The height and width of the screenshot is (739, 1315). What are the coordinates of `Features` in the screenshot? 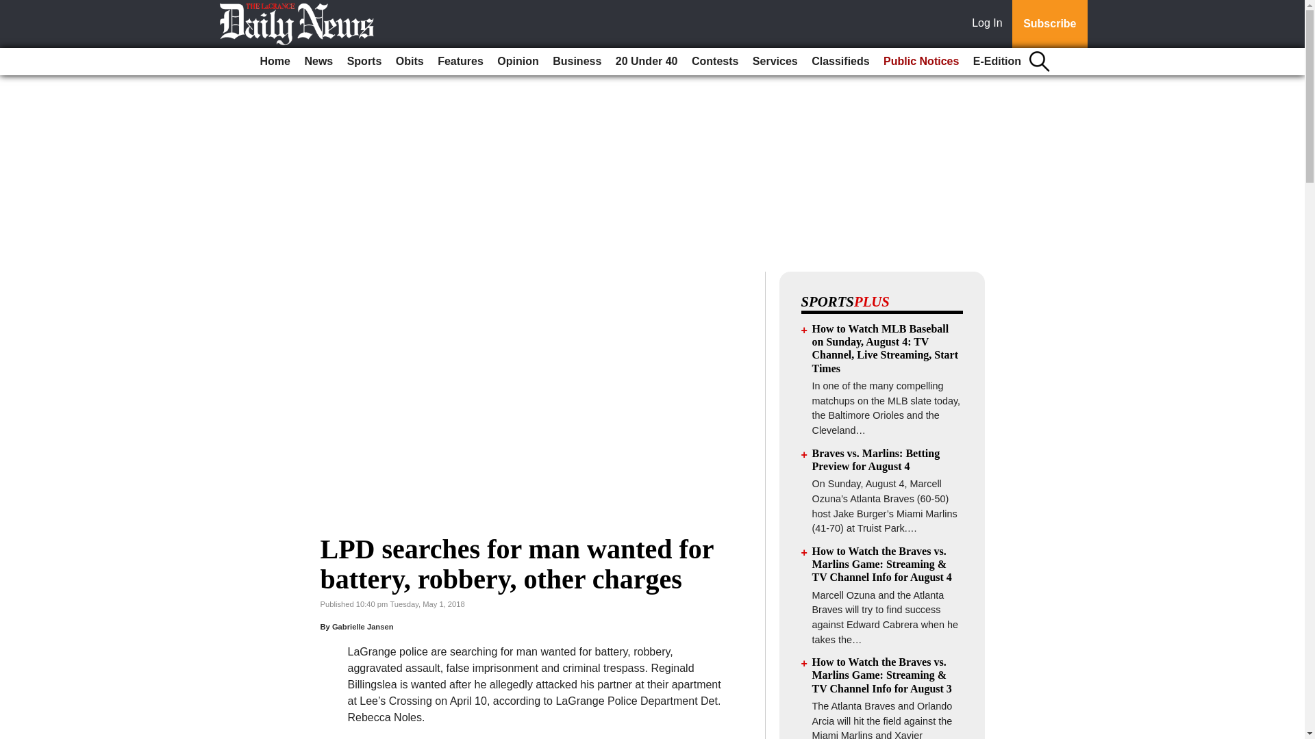 It's located at (460, 62).